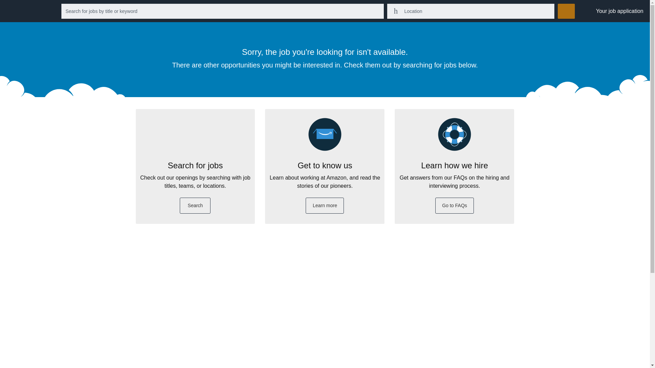  What do you see at coordinates (195, 205) in the screenshot?
I see `Search` at bounding box center [195, 205].